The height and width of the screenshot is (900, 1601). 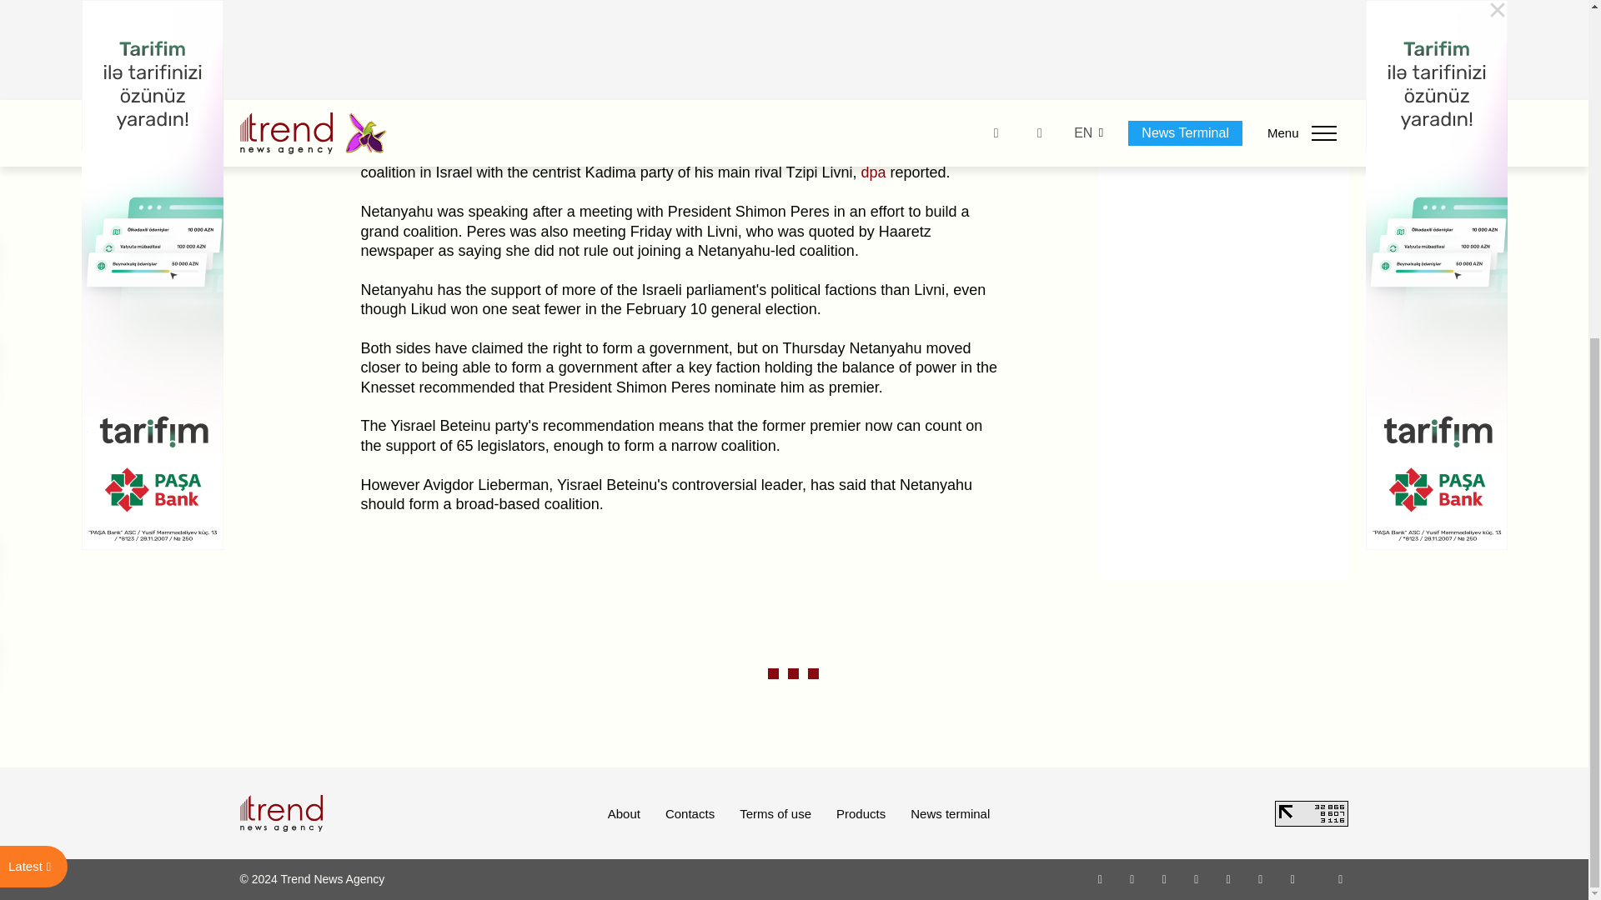 What do you see at coordinates (1229, 878) in the screenshot?
I see `Telegram` at bounding box center [1229, 878].